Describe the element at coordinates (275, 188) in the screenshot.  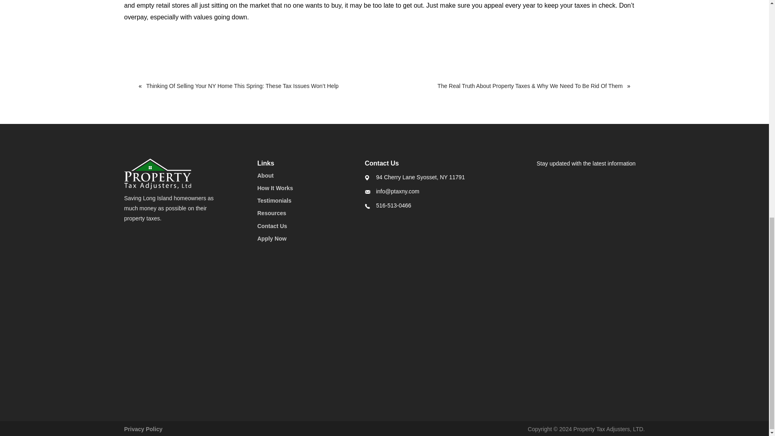
I see `How It Works` at that location.